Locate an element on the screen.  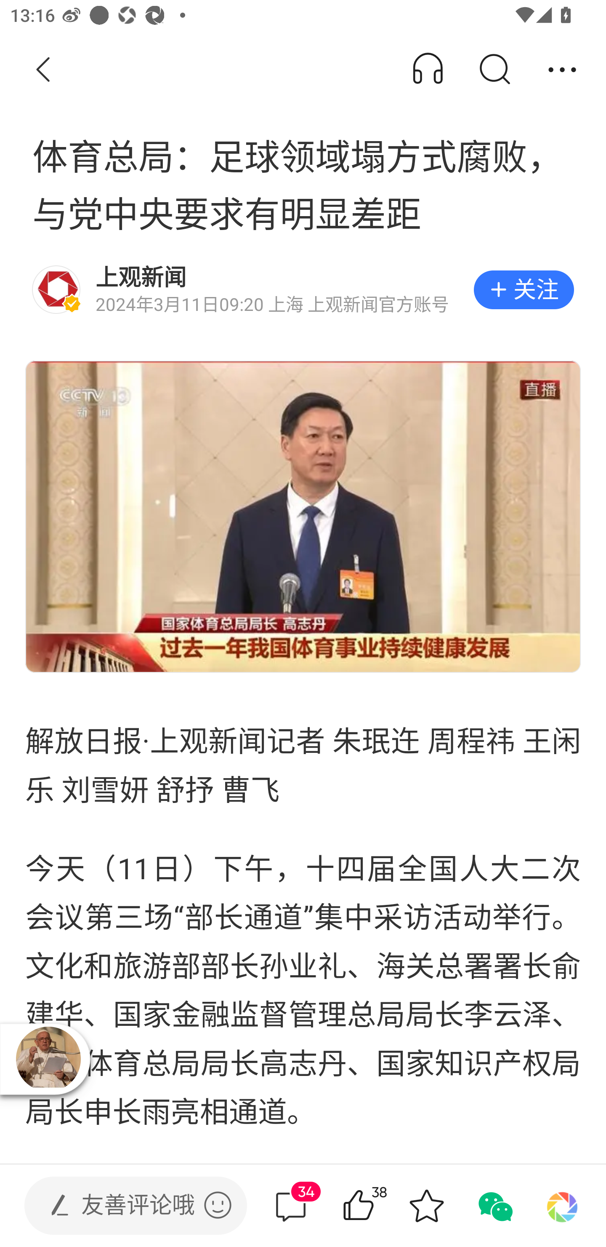
分享到朋友圈 is located at coordinates (562, 1206).